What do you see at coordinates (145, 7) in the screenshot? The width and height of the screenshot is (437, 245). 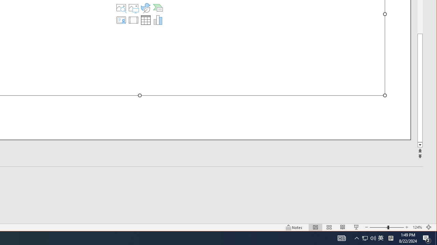 I see `Insert an Icon` at bounding box center [145, 7].